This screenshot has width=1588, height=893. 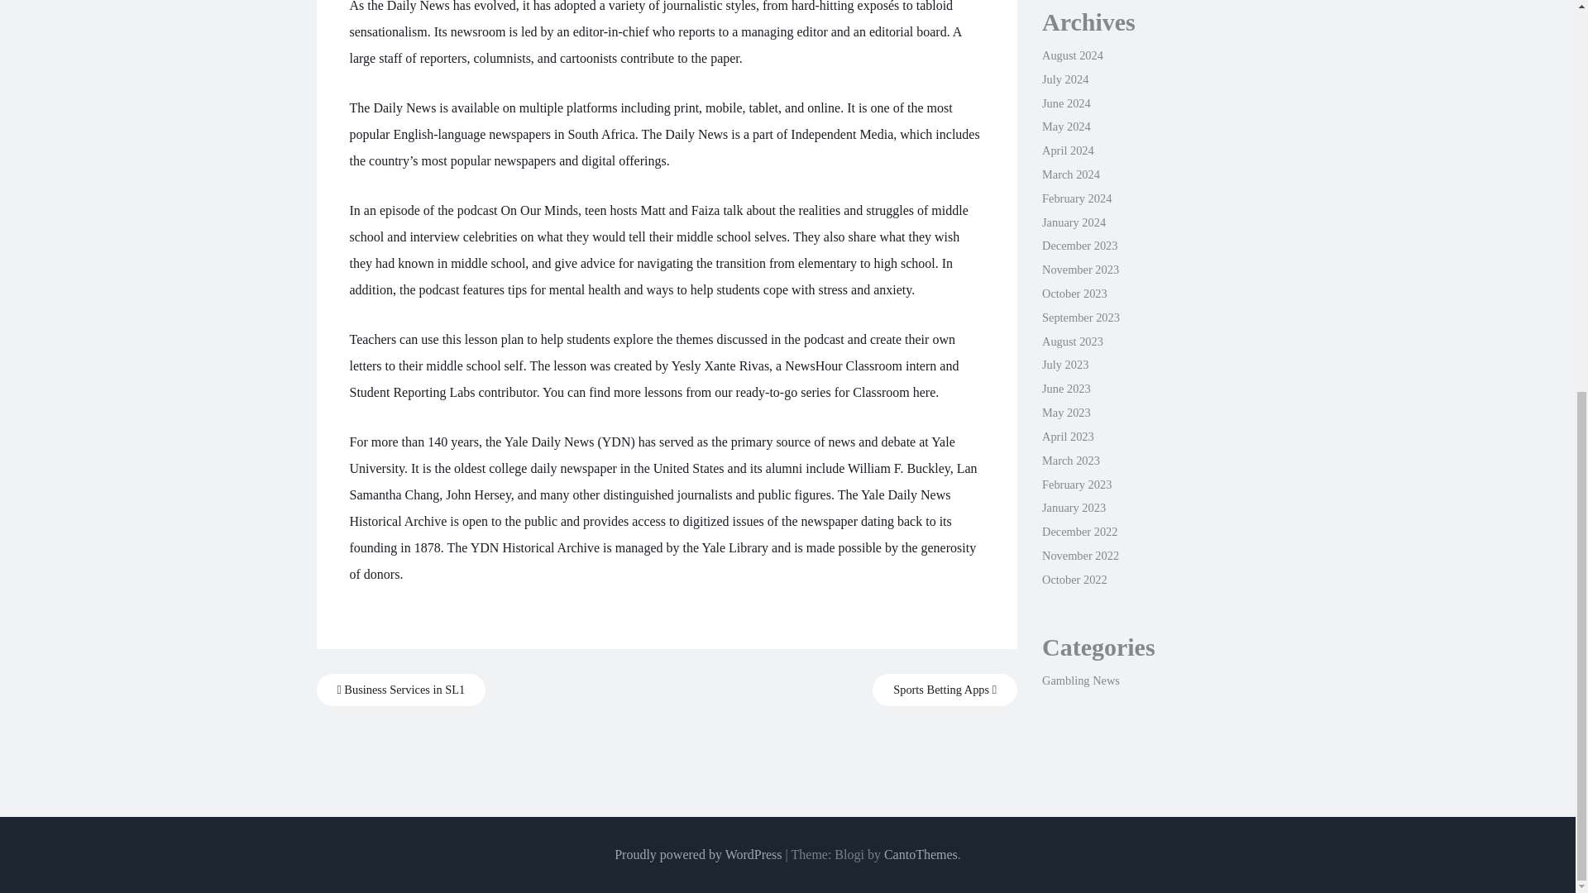 What do you see at coordinates (1077, 485) in the screenshot?
I see `February 2023` at bounding box center [1077, 485].